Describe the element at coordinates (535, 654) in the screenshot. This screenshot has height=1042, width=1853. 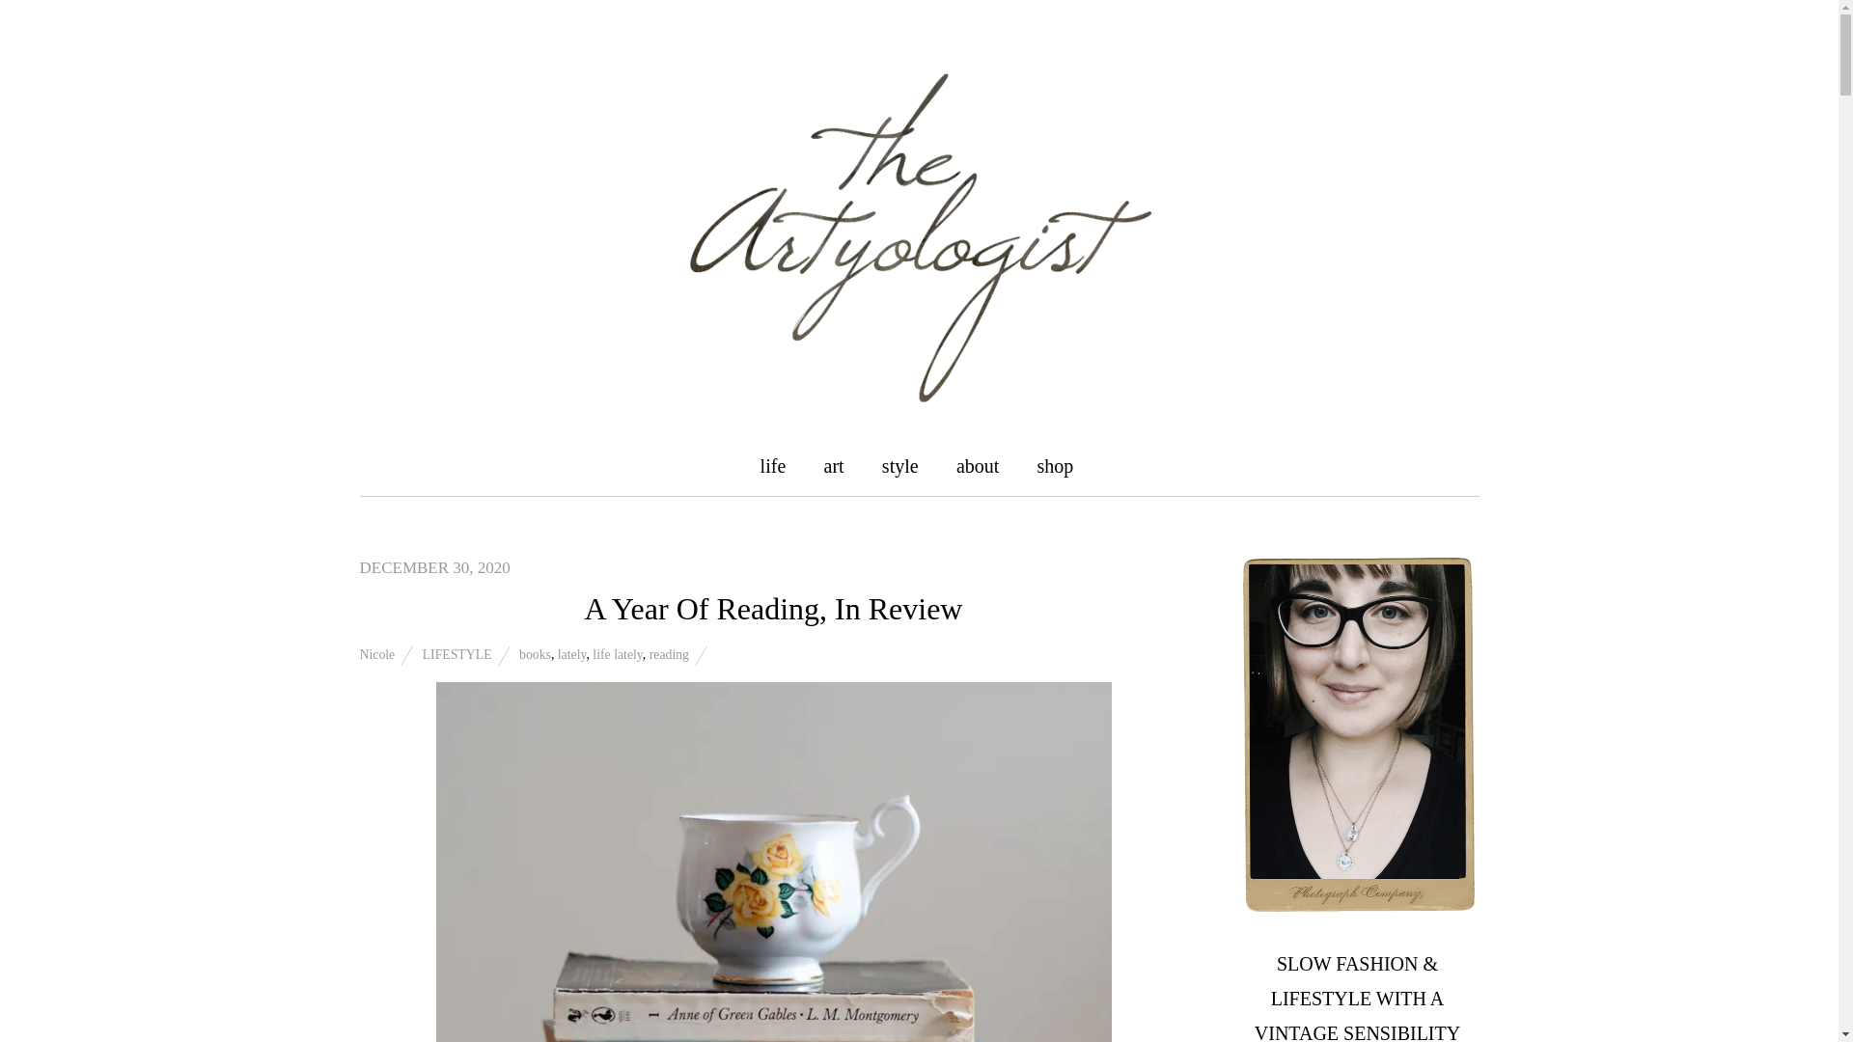
I see `books` at that location.